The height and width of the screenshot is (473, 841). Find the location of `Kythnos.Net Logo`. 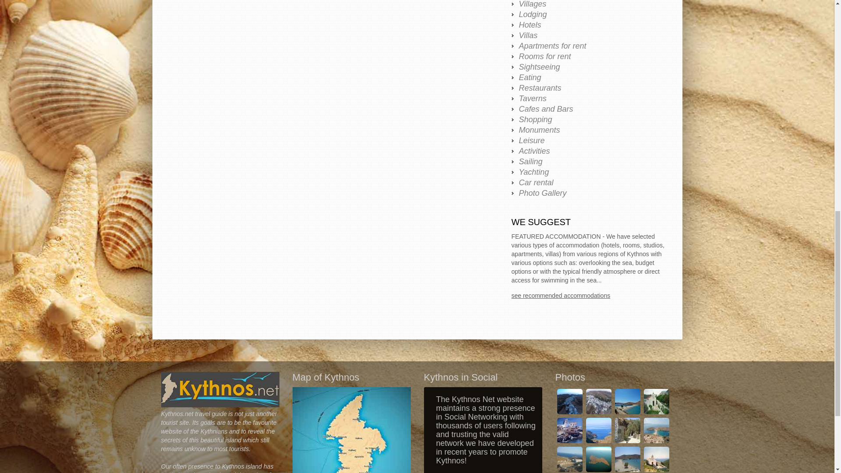

Kythnos.Net Logo is located at coordinates (220, 389).